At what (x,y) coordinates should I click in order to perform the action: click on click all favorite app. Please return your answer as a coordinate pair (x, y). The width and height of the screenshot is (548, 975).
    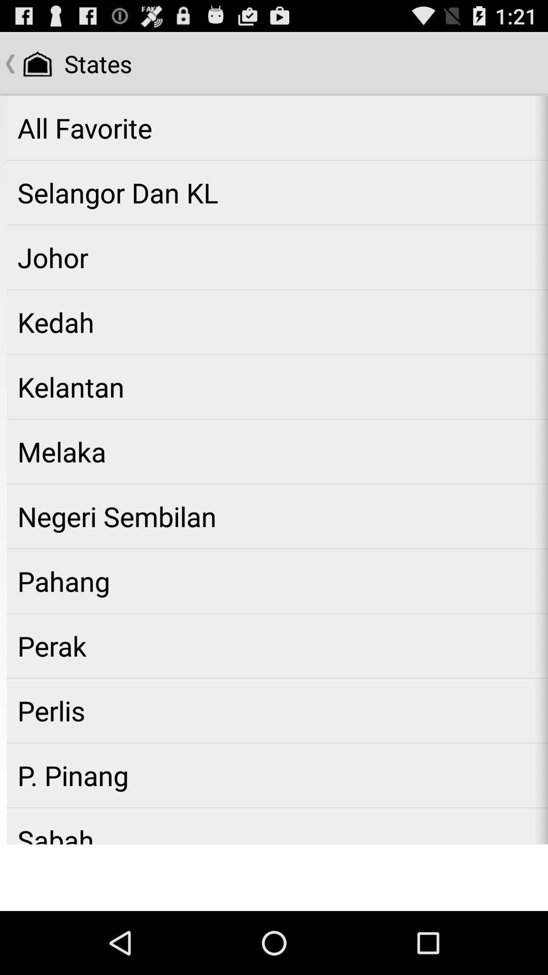
    Looking at the image, I should click on (277, 128).